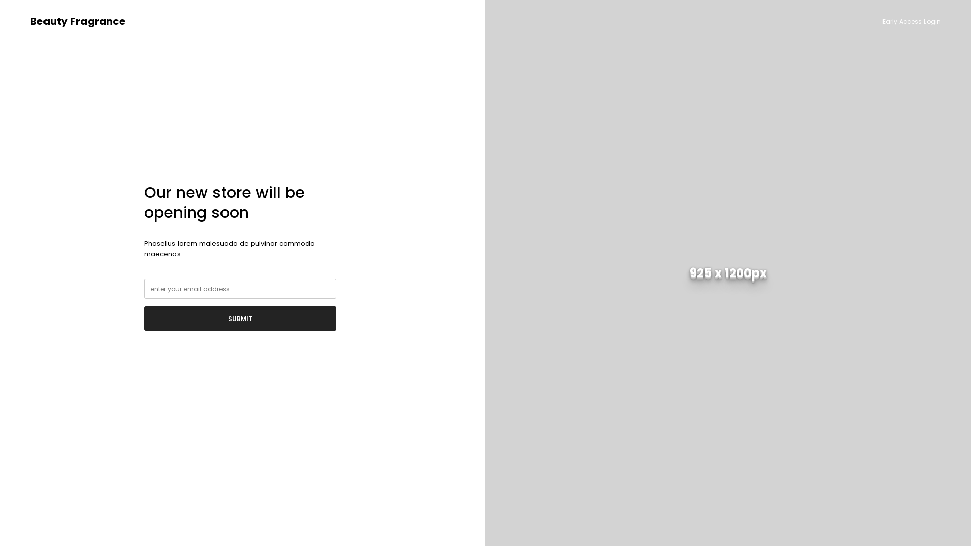 Image resolution: width=971 pixels, height=546 pixels. I want to click on Beauty Fragrance, so click(78, 21).